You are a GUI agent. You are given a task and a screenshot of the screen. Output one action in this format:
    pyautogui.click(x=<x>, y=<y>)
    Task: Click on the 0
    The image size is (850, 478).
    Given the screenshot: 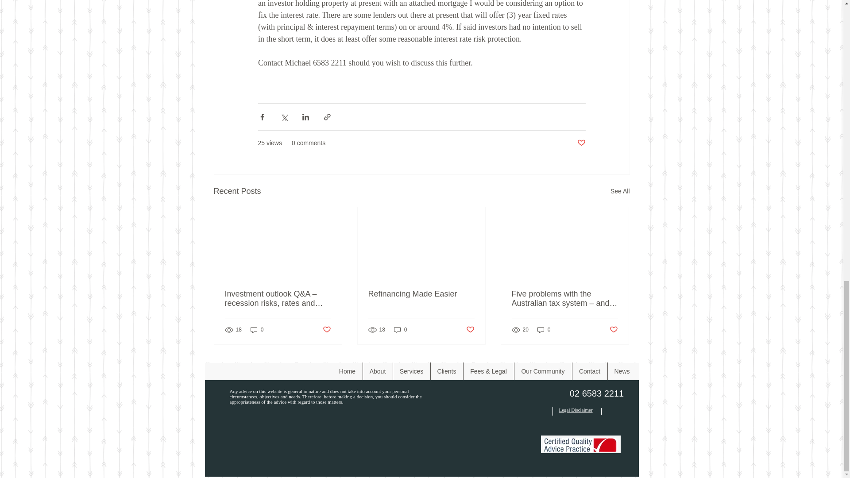 What is the action you would take?
    pyautogui.click(x=257, y=329)
    